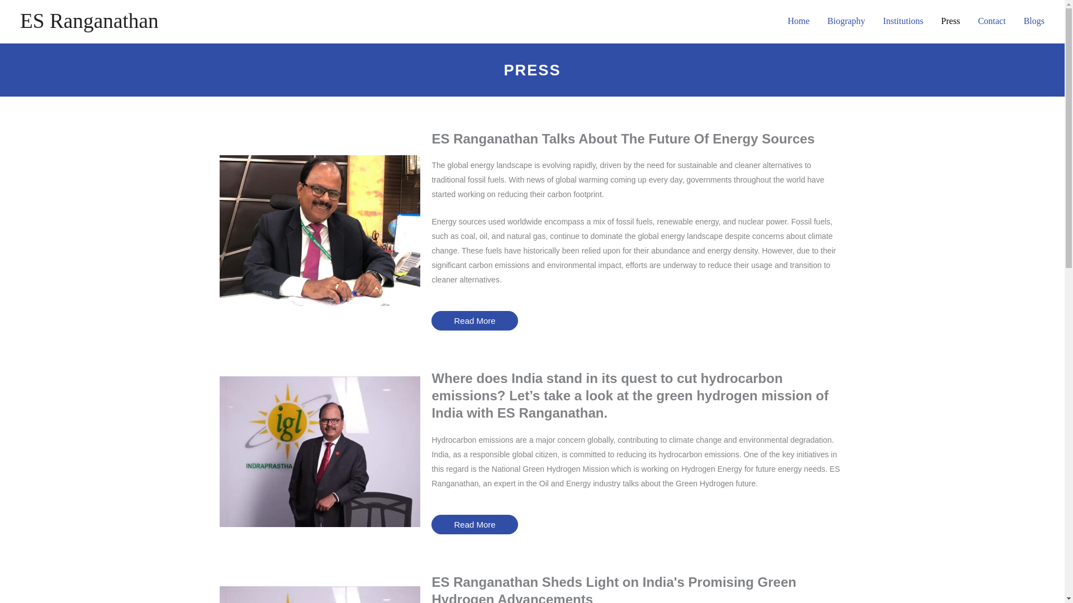  What do you see at coordinates (474, 320) in the screenshot?
I see `Read More` at bounding box center [474, 320].